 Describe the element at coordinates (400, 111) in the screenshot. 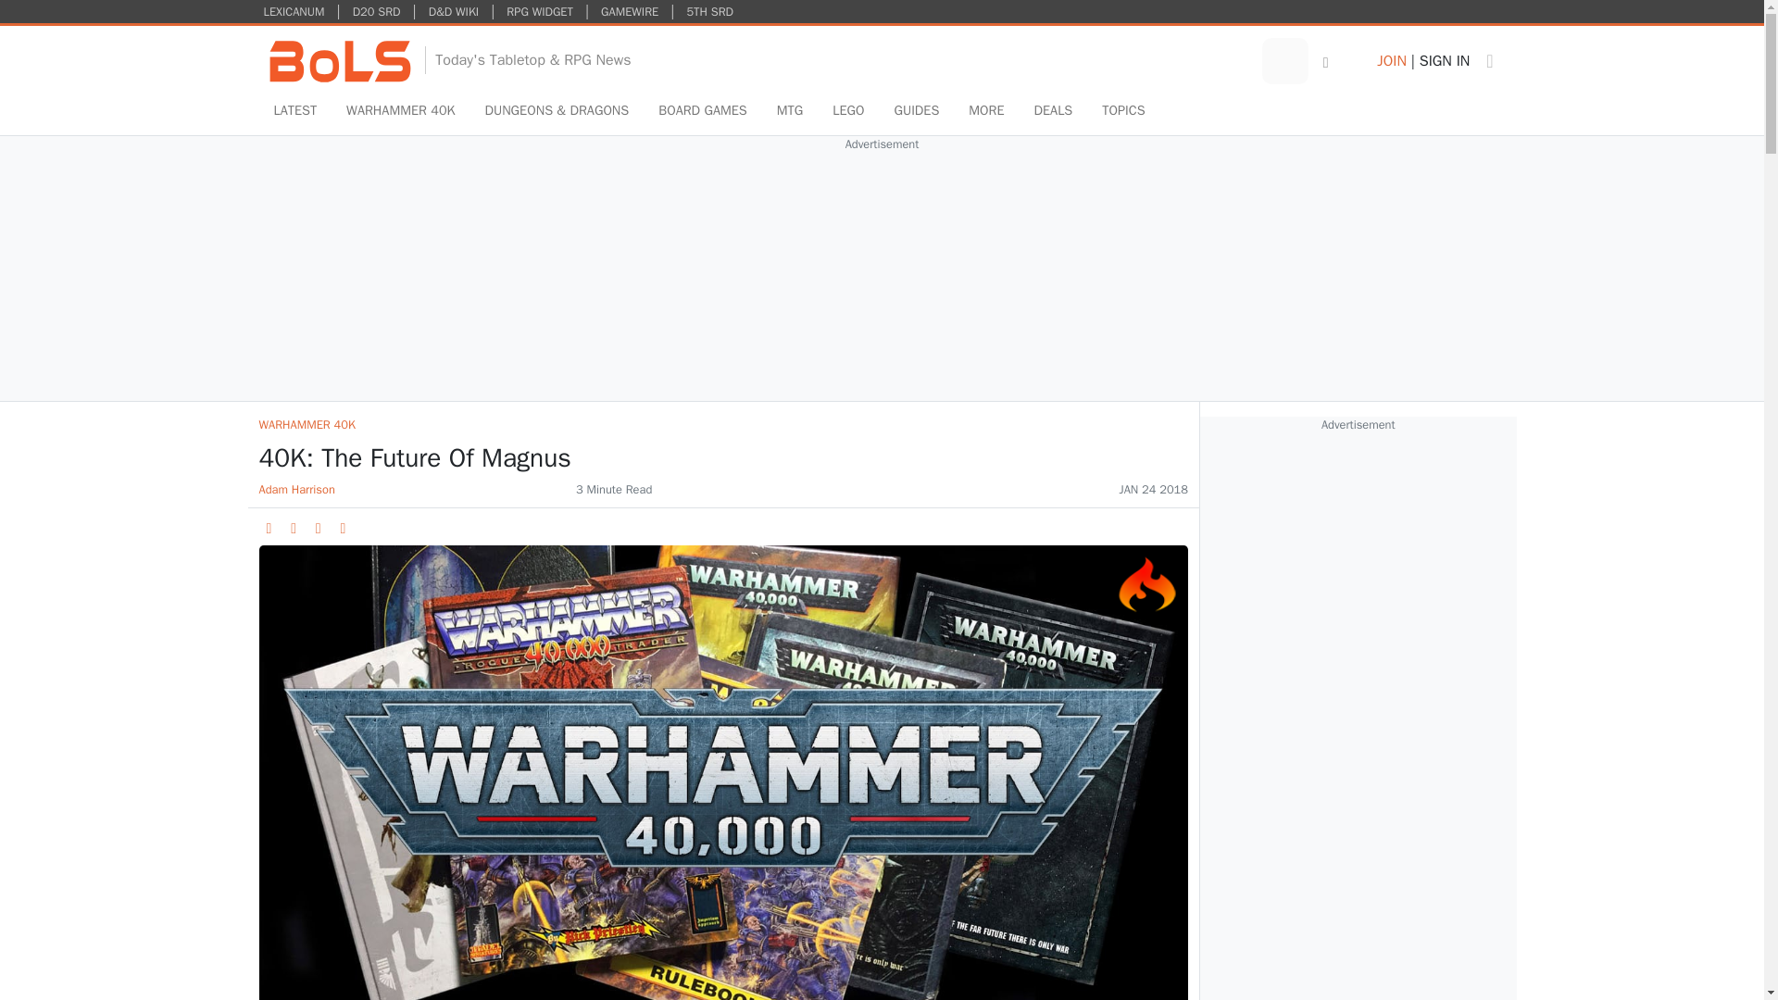

I see `Warhammer 40k` at that location.